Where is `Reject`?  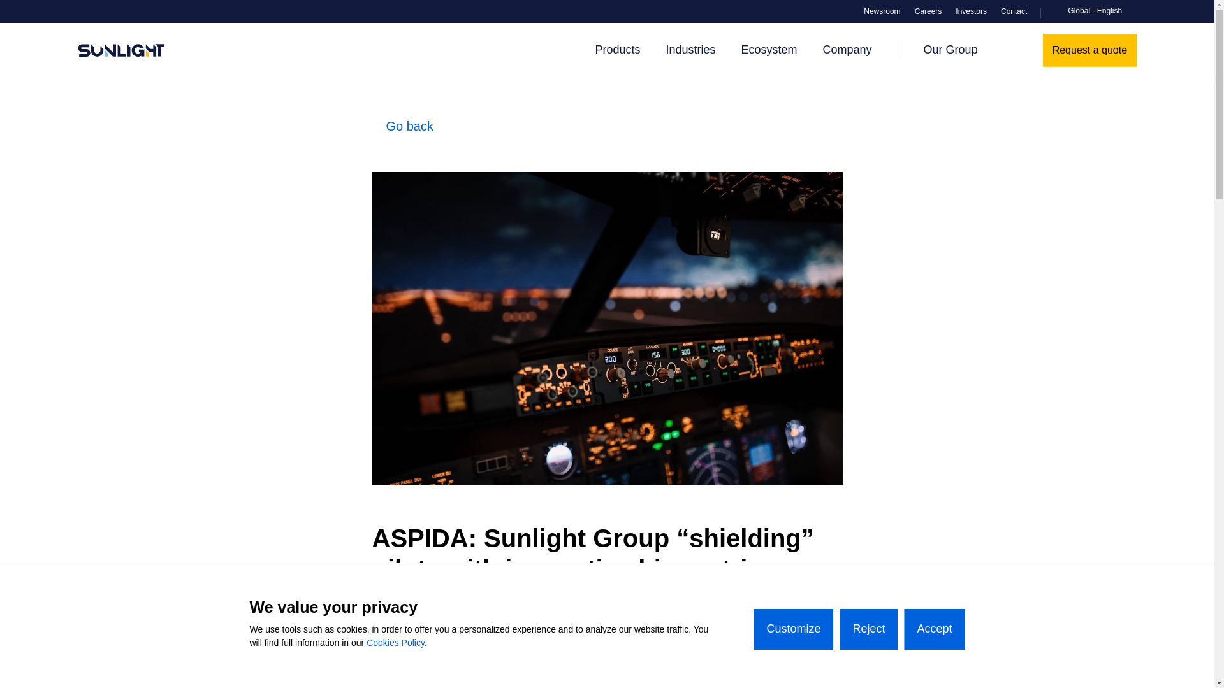
Reject is located at coordinates (868, 629).